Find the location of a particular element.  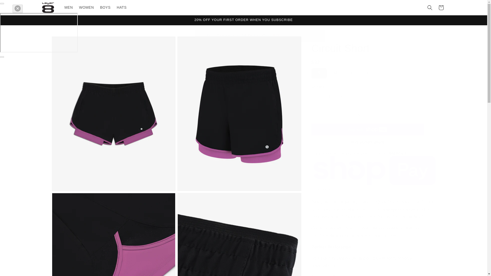

WOMEN is located at coordinates (86, 7).